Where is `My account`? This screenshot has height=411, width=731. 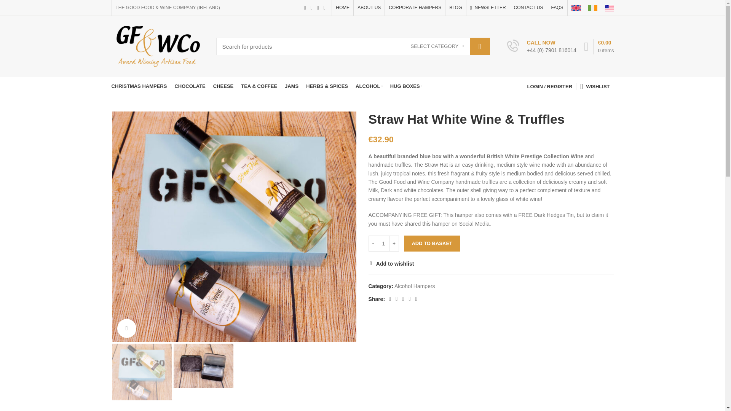 My account is located at coordinates (549, 86).